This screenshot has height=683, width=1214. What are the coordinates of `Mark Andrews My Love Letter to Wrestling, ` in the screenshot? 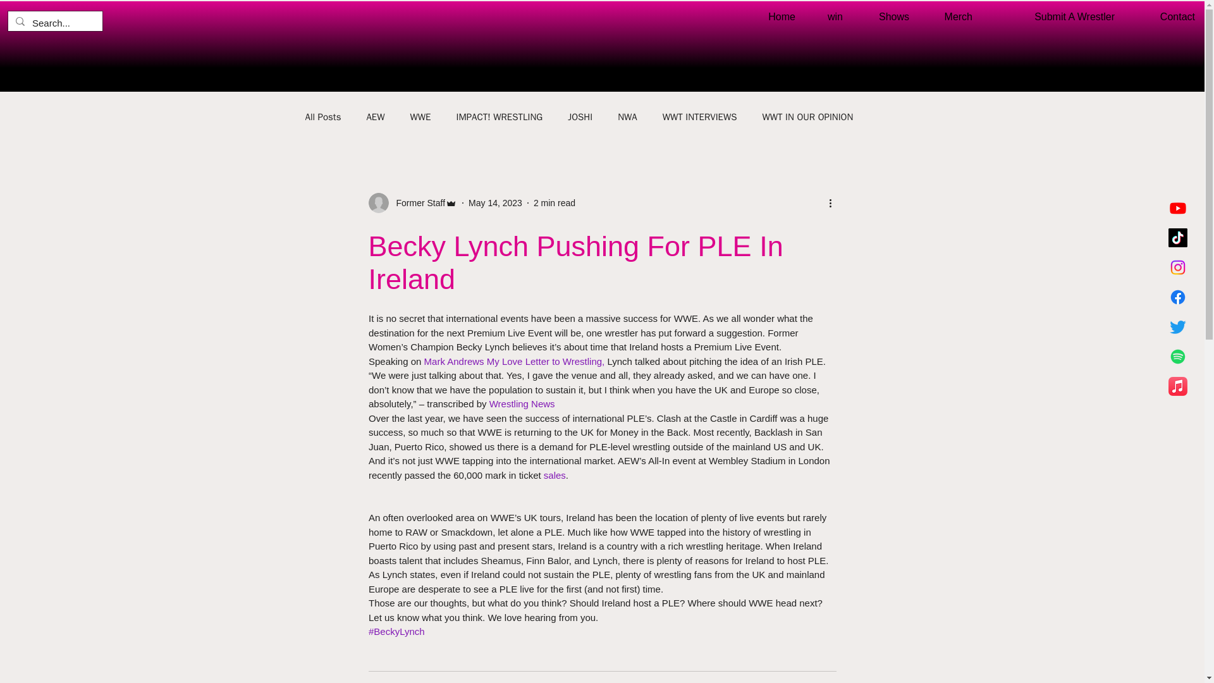 It's located at (515, 360).